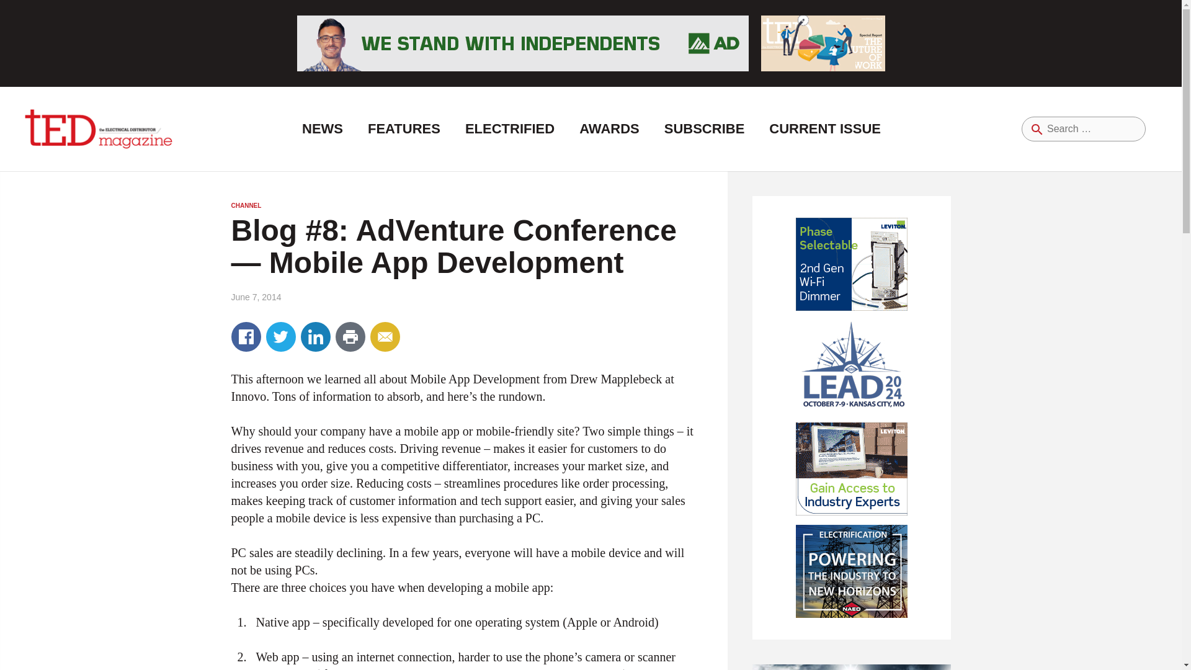 This screenshot has width=1191, height=670. Describe the element at coordinates (403, 129) in the screenshot. I see `FEATURES` at that location.